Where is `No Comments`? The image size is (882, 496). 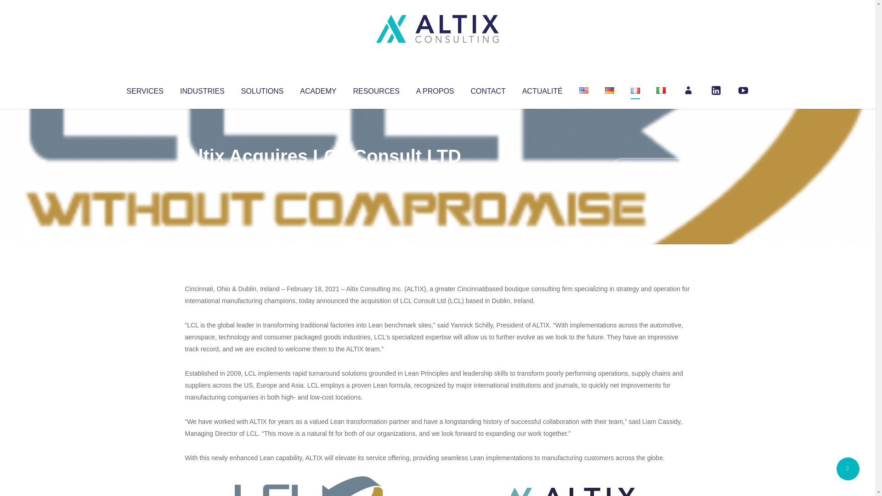 No Comments is located at coordinates (650, 168).